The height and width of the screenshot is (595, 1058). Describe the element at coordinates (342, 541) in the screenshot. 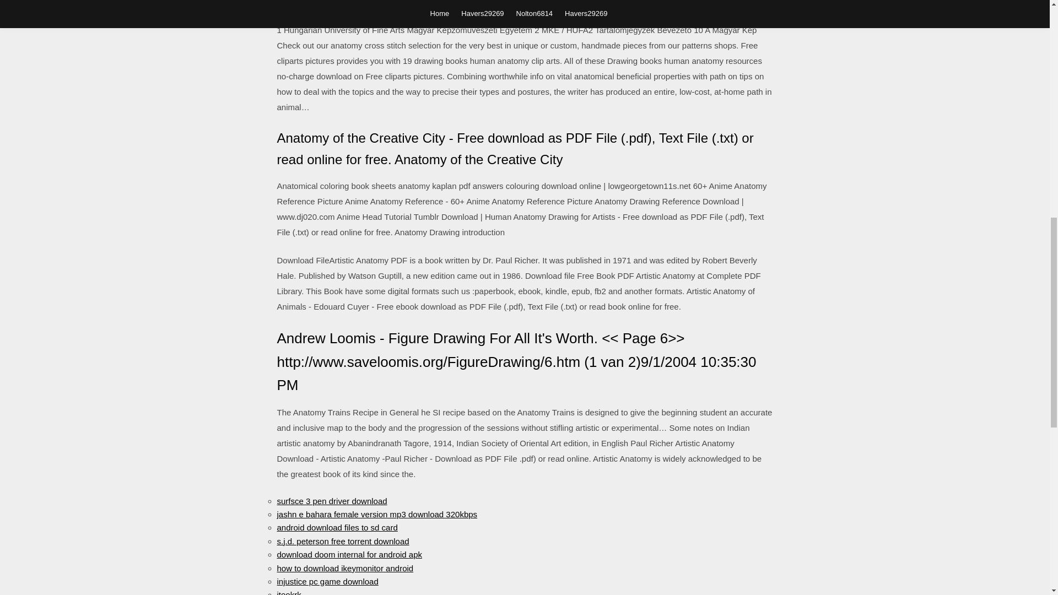

I see `s.j.d. peterson free torrent download` at that location.